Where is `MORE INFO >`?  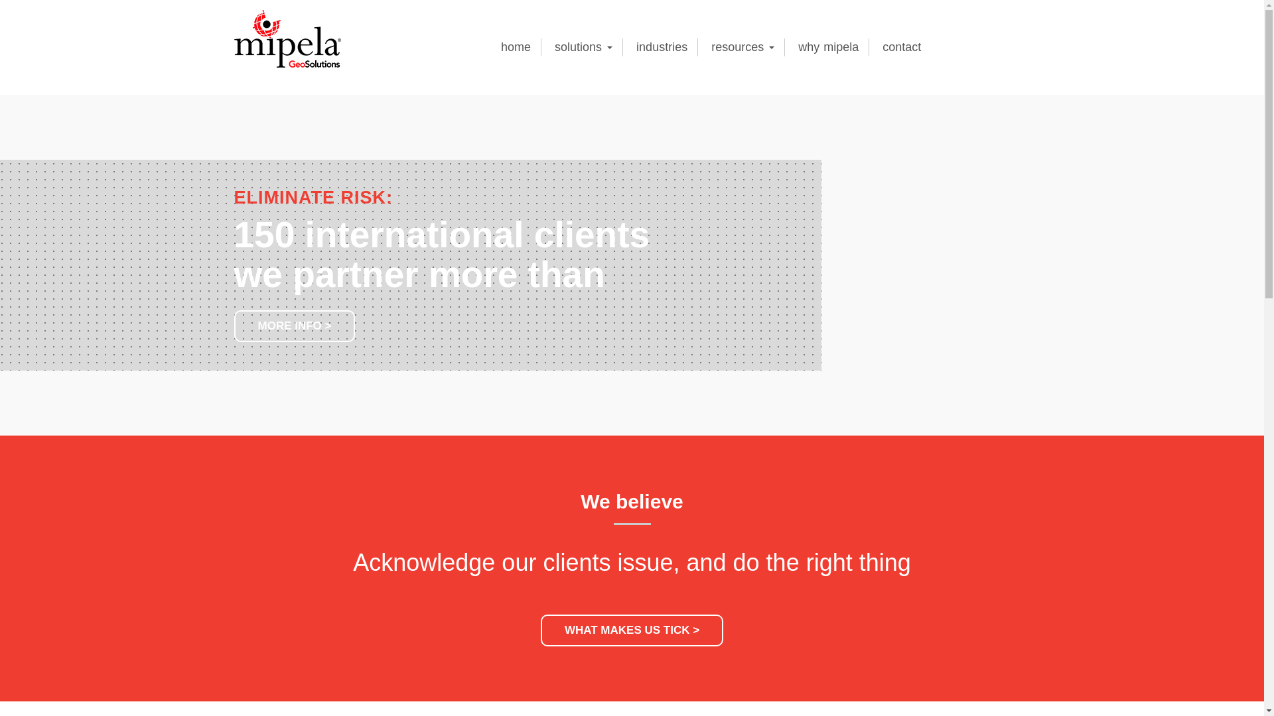
MORE INFO > is located at coordinates (295, 326).